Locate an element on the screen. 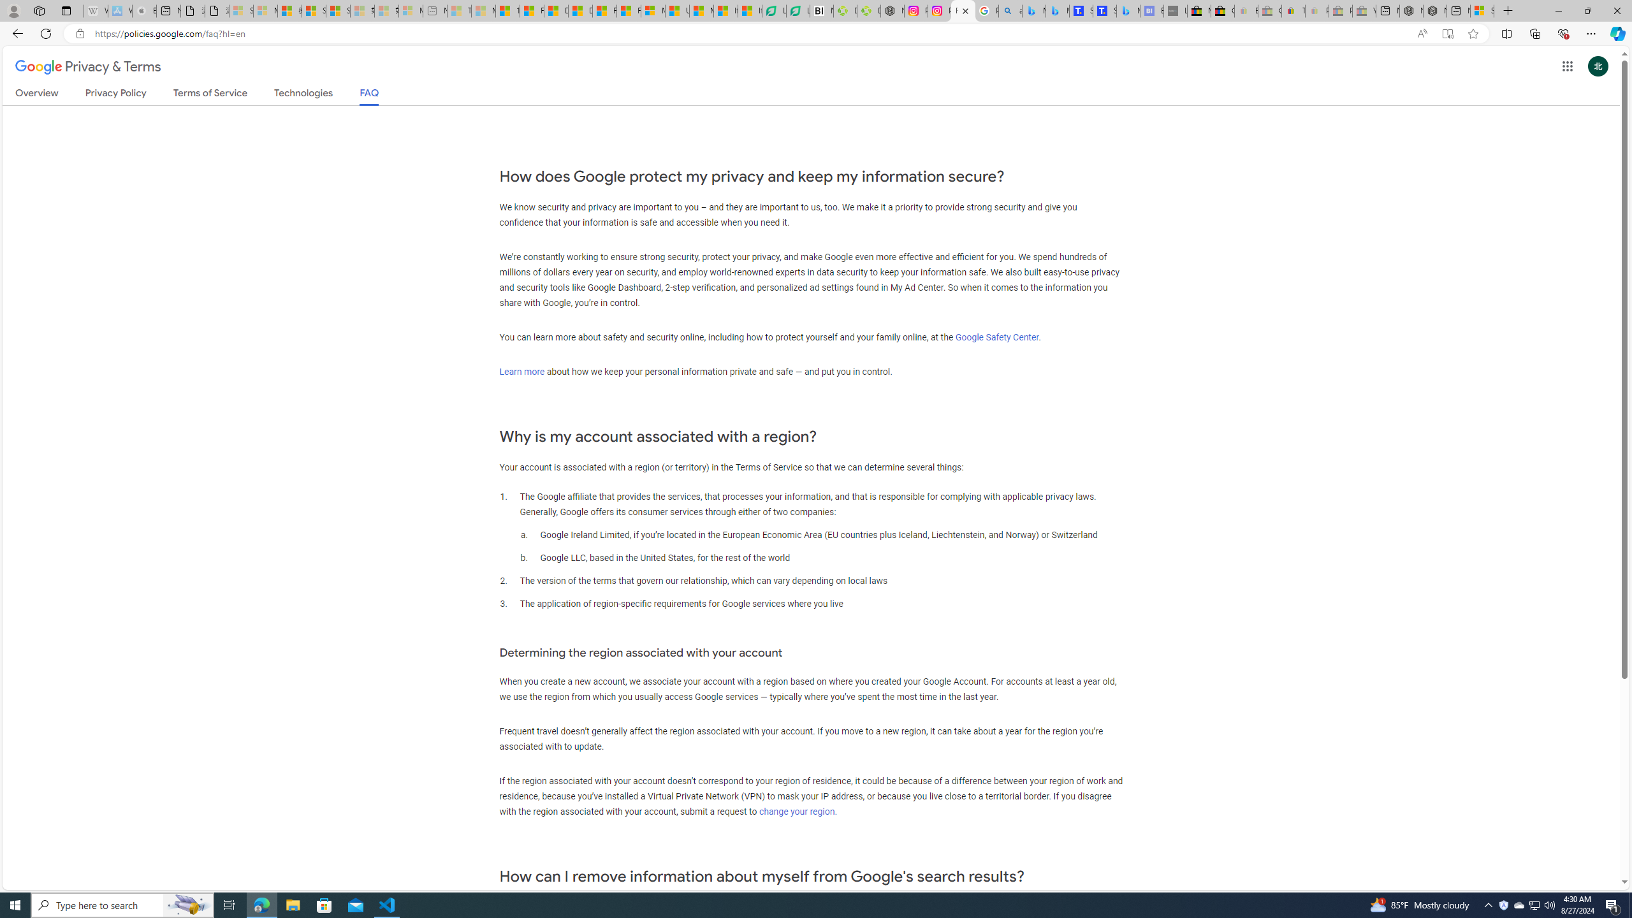 This screenshot has height=918, width=1632. US Heat Deaths Soared To Record High Last Year is located at coordinates (677, 11).